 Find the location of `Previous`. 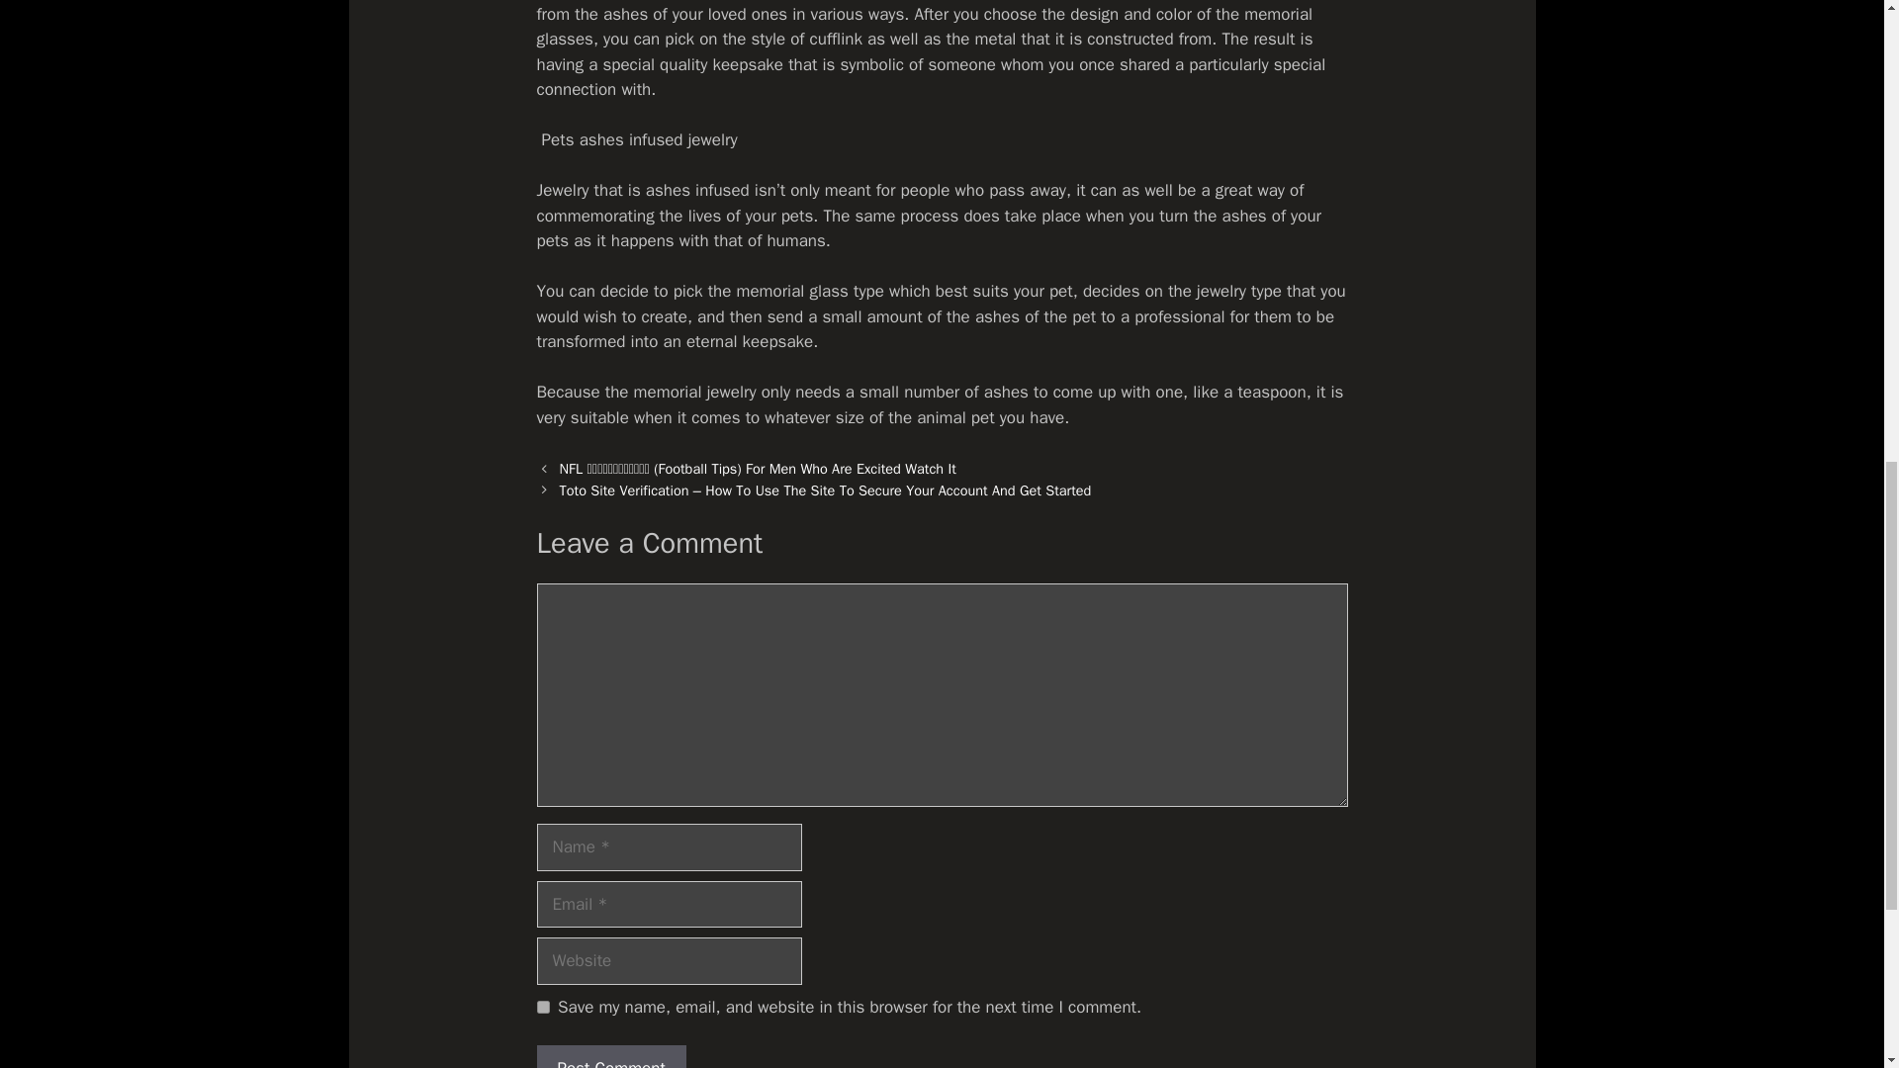

Previous is located at coordinates (758, 469).